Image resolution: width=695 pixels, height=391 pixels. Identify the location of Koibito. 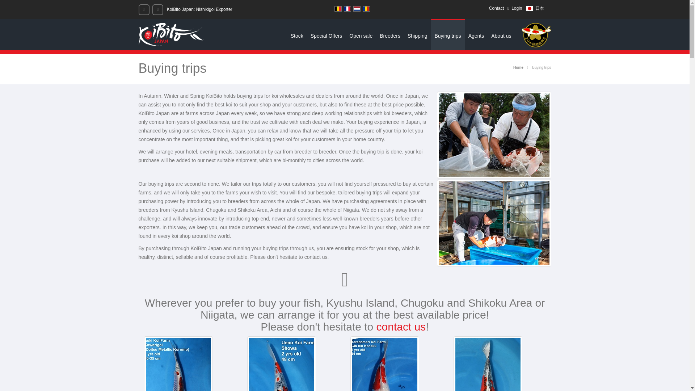
(171, 34).